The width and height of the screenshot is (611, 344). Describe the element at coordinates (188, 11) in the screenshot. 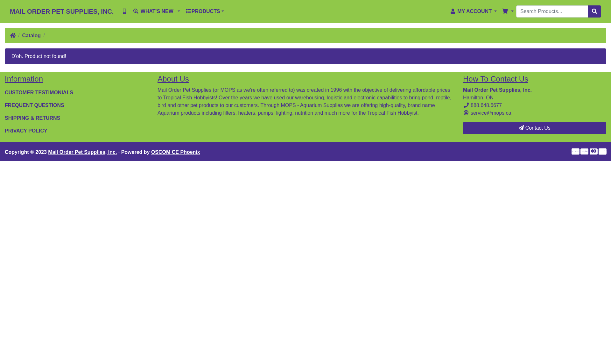

I see `Products` at that location.